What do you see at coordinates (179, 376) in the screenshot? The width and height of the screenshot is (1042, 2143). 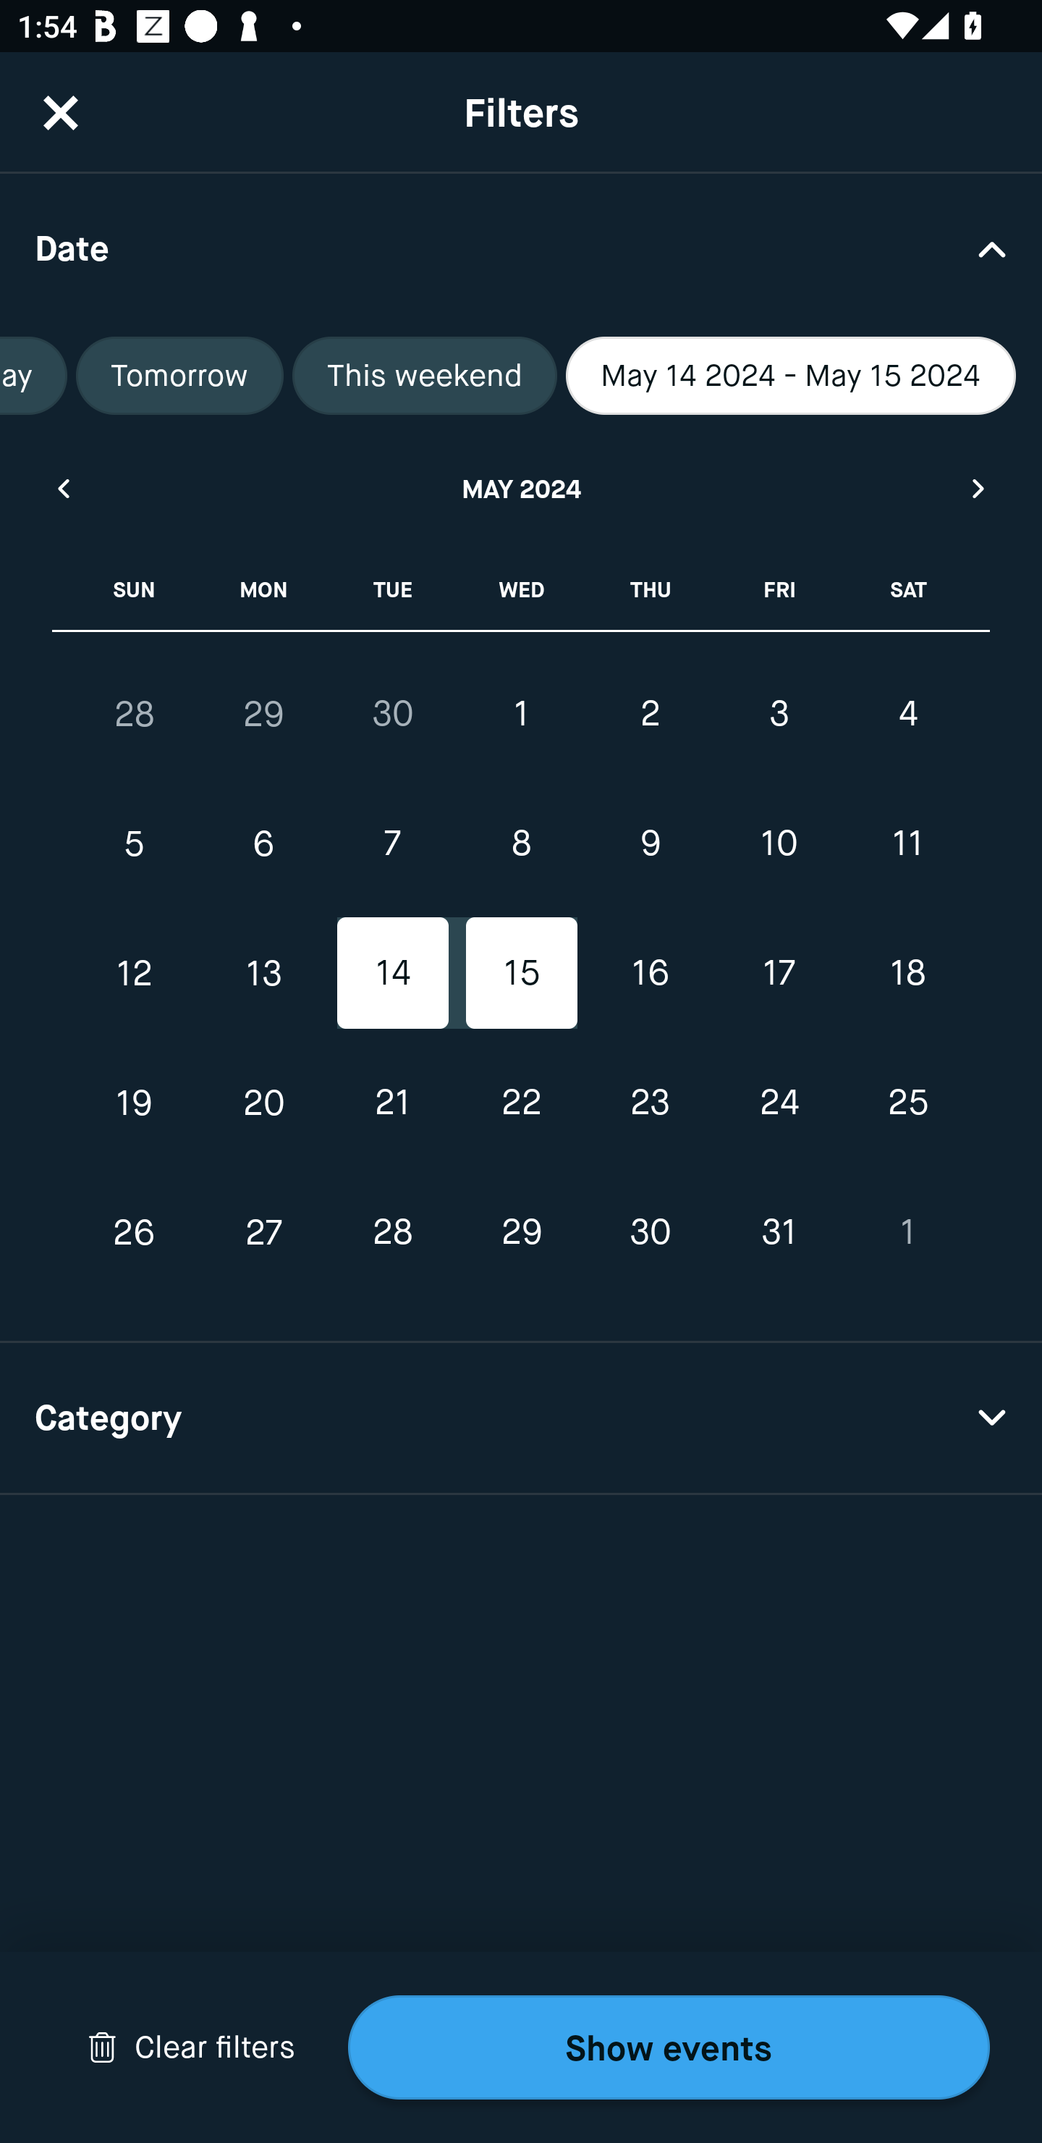 I see `Tomorrow` at bounding box center [179, 376].